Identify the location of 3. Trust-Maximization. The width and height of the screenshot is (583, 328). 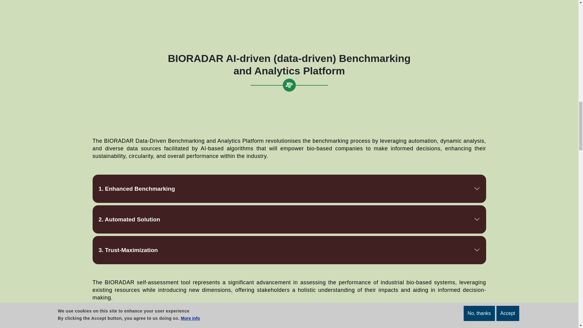
(289, 250).